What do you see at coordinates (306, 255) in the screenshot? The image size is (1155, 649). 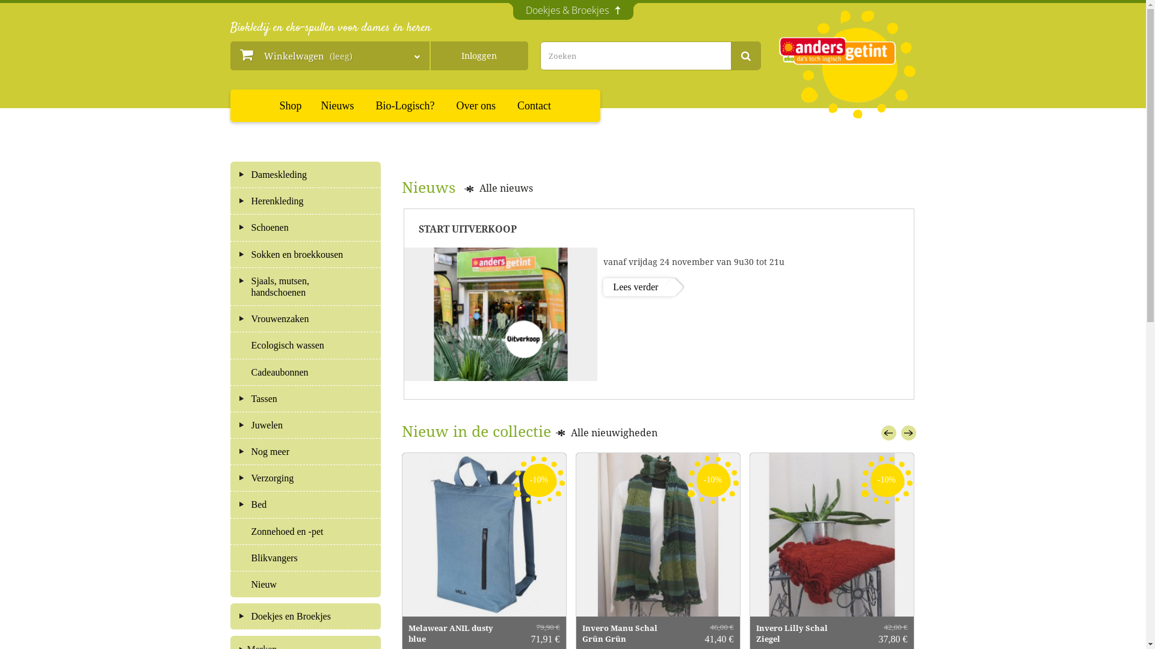 I see `Sokken en broekkousen` at bounding box center [306, 255].